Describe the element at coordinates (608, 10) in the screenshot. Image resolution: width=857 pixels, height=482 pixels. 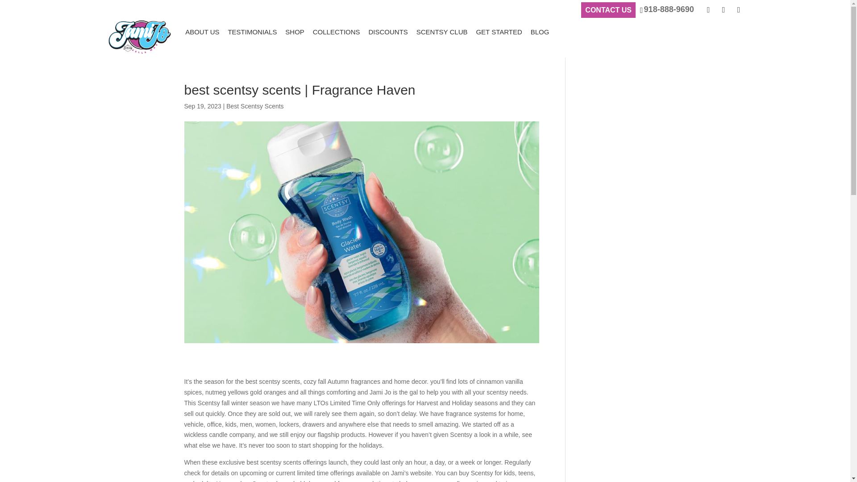
I see `CONTACT US` at that location.